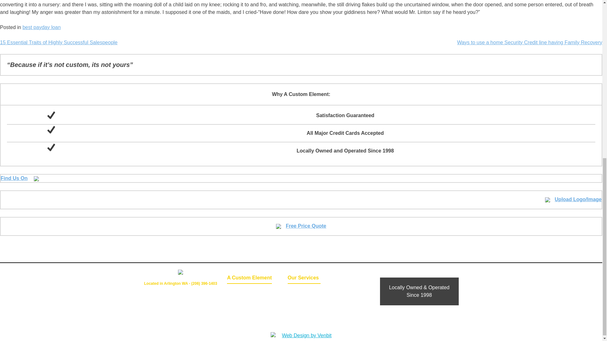 The width and height of the screenshot is (607, 341). What do you see at coordinates (59, 42) in the screenshot?
I see `15 Essential Traits of Highly Successful Salespeople` at bounding box center [59, 42].